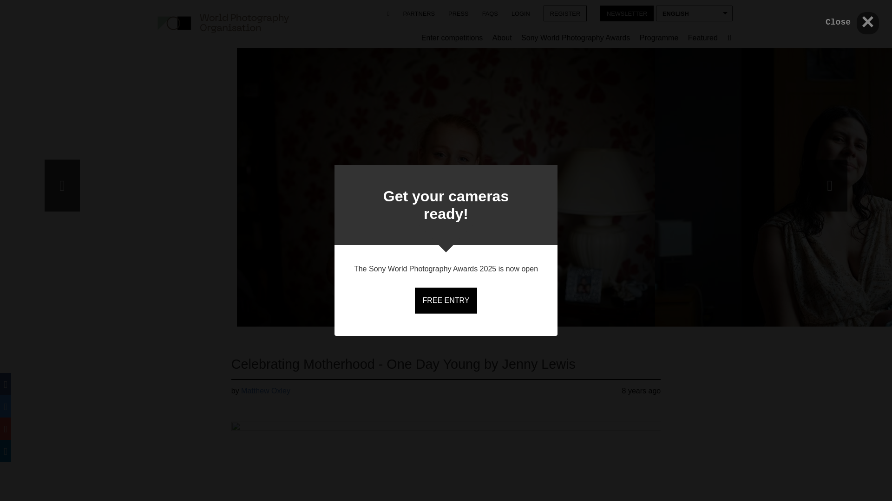 The height and width of the screenshot is (501, 892). Describe the element at coordinates (445, 301) in the screenshot. I see `FREE ENTRY` at that location.